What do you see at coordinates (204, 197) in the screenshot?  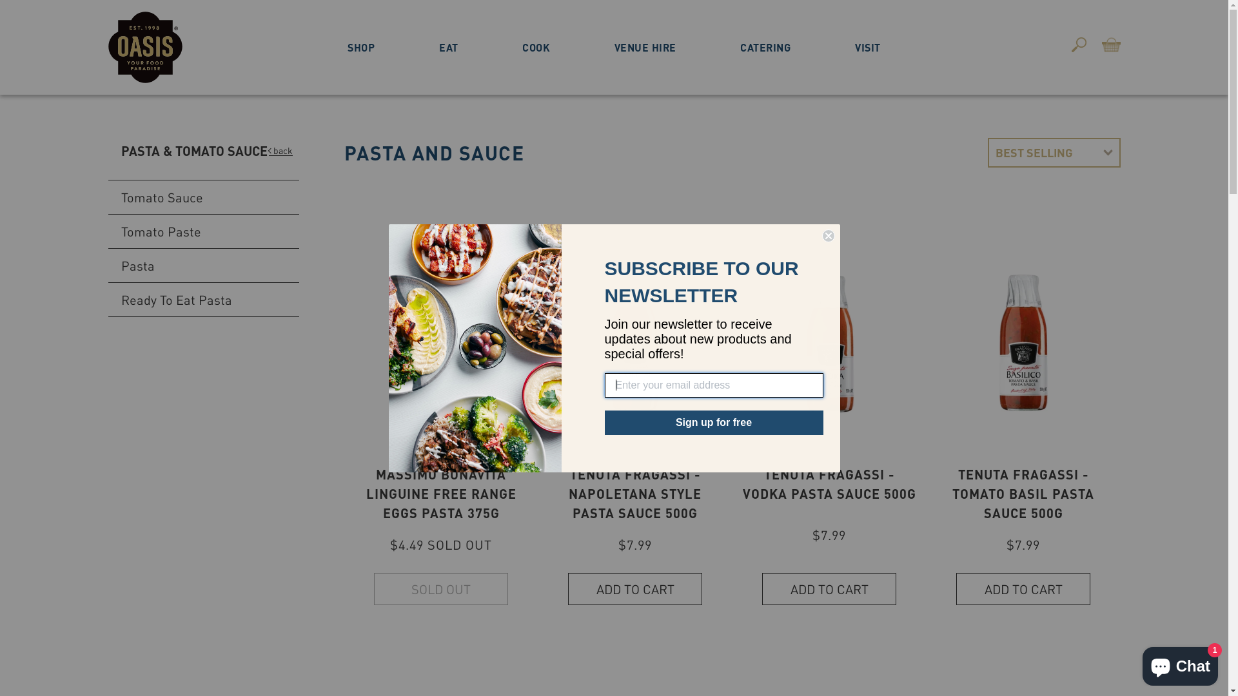 I see `Tomato Sauce` at bounding box center [204, 197].